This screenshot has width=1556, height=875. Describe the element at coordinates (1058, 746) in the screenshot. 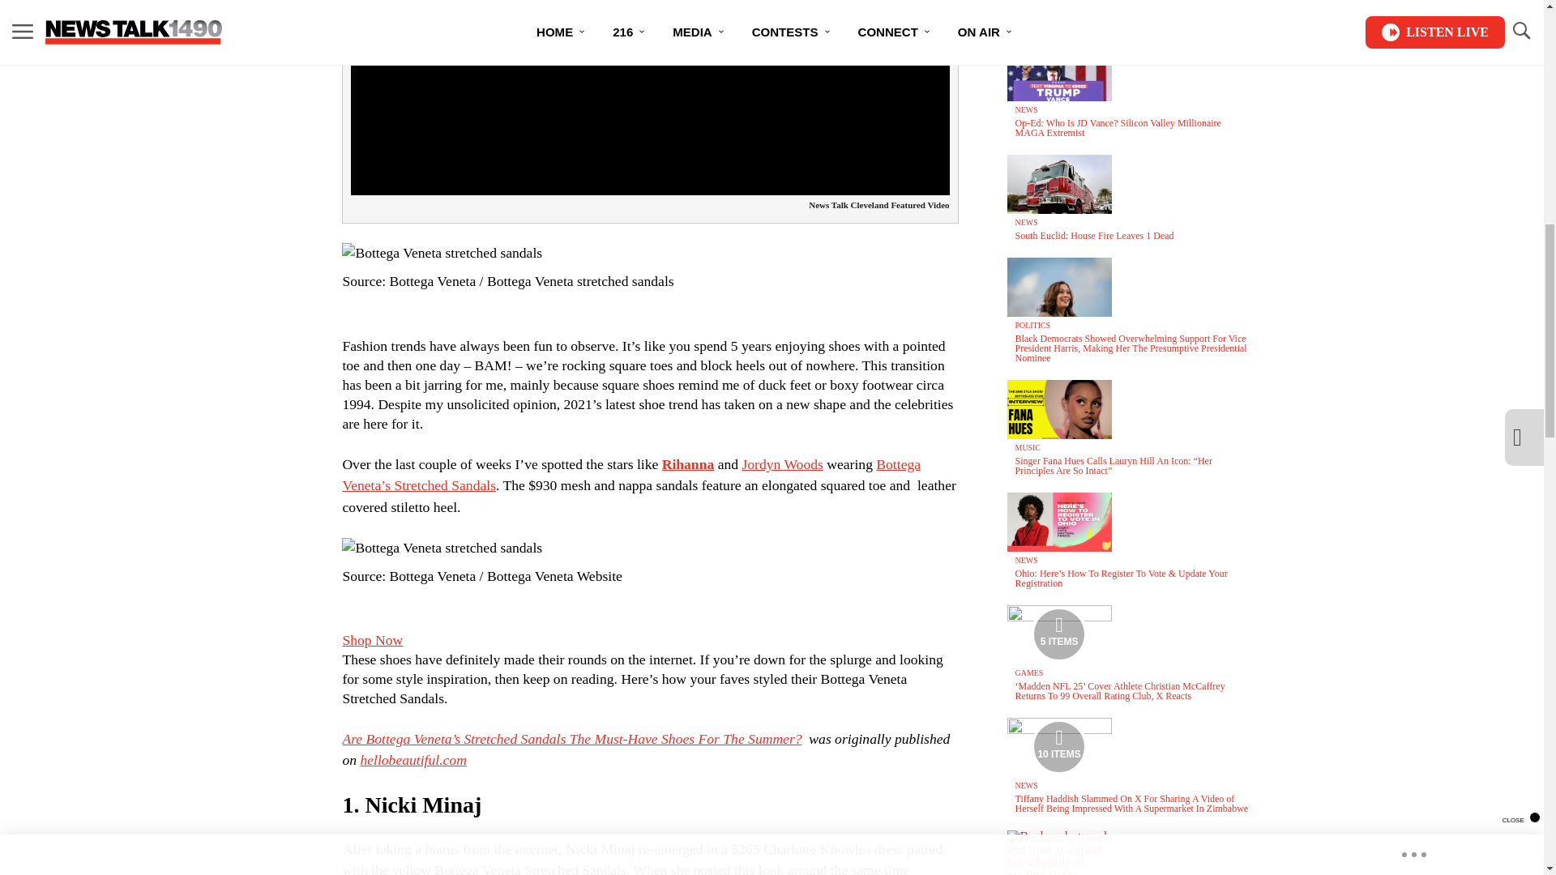

I see `Media Playlist` at that location.